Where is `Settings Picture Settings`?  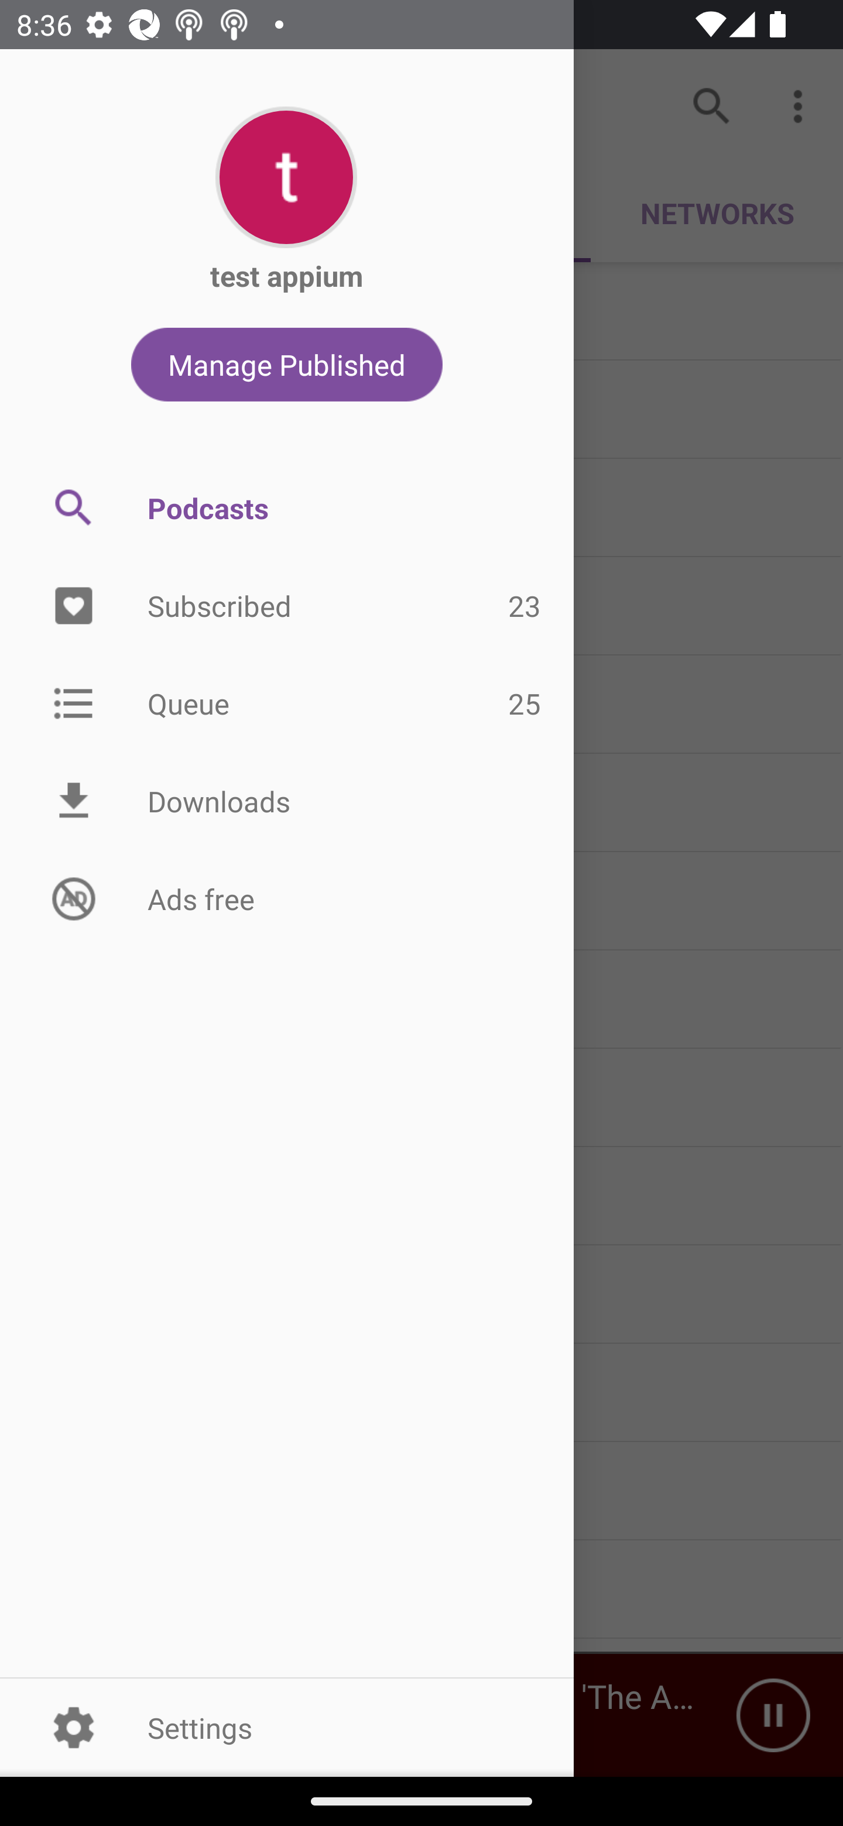
Settings Picture Settings is located at coordinates (287, 1727).